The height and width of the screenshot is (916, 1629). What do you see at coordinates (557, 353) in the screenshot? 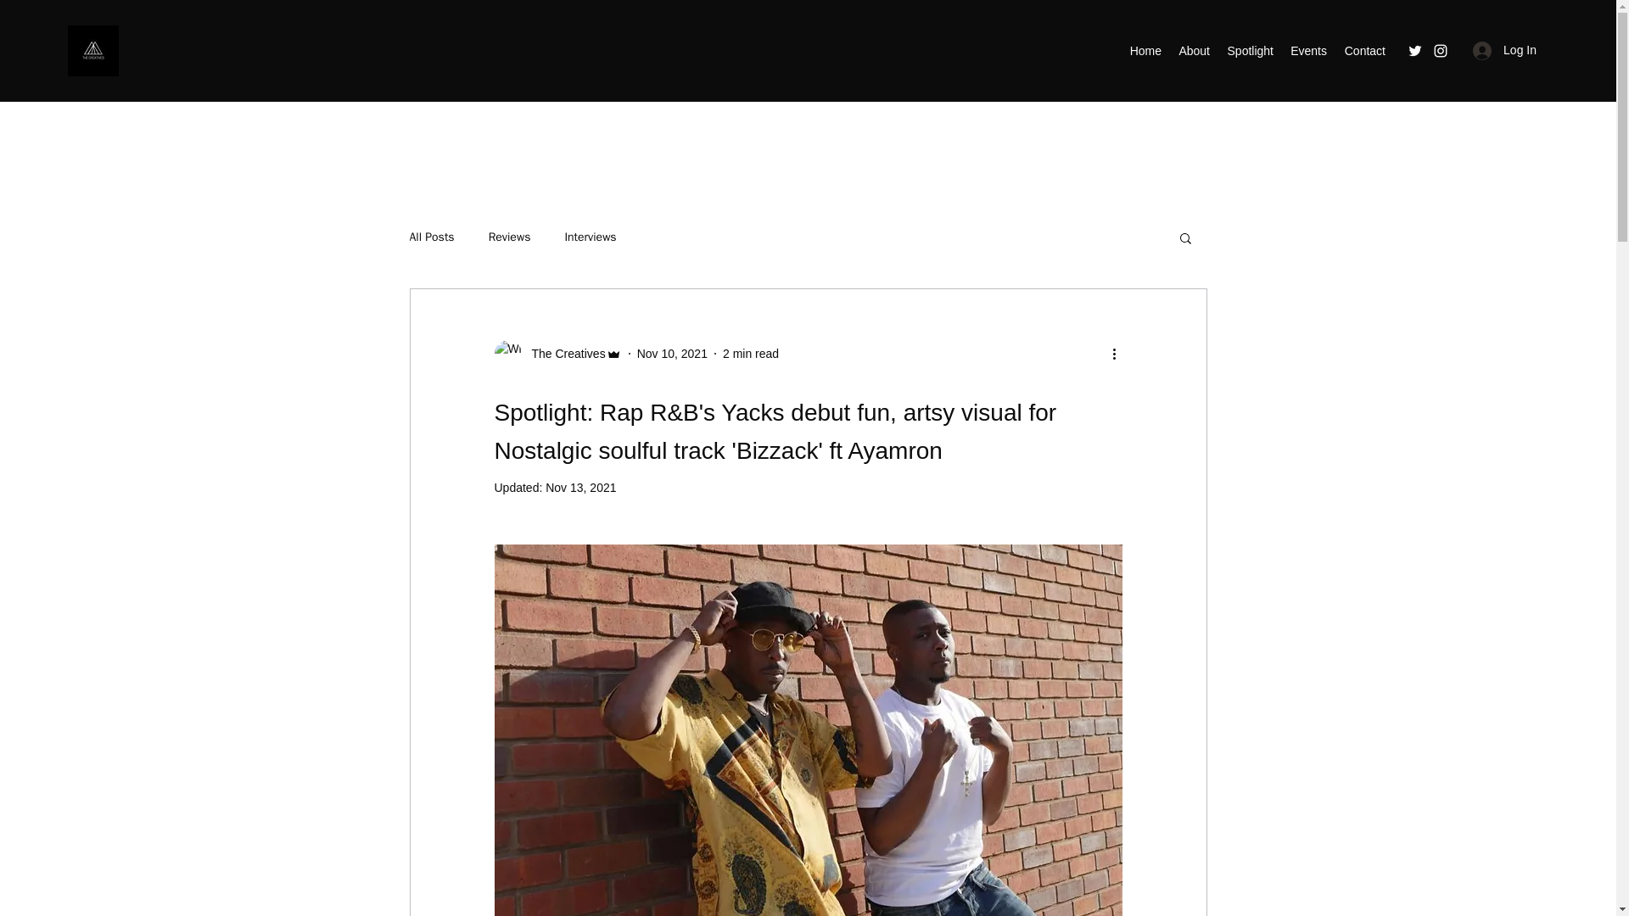
I see `The Creatives` at bounding box center [557, 353].